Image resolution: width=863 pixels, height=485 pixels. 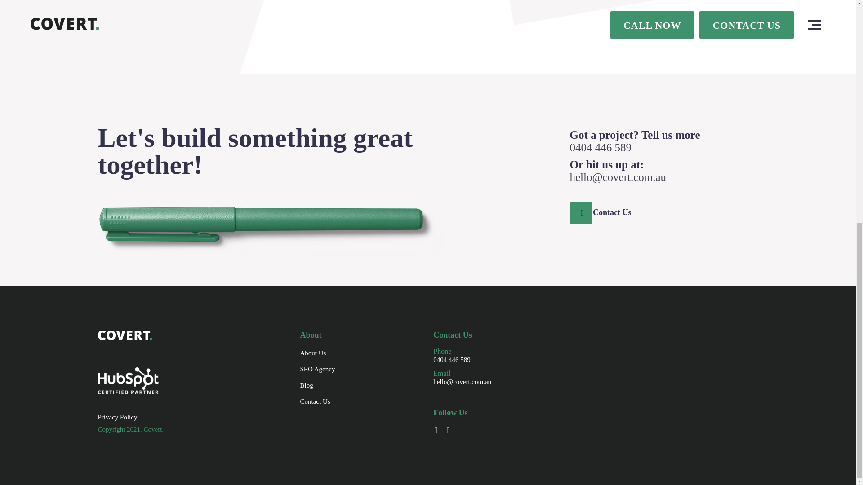 I want to click on Contact Us, so click(x=316, y=402).